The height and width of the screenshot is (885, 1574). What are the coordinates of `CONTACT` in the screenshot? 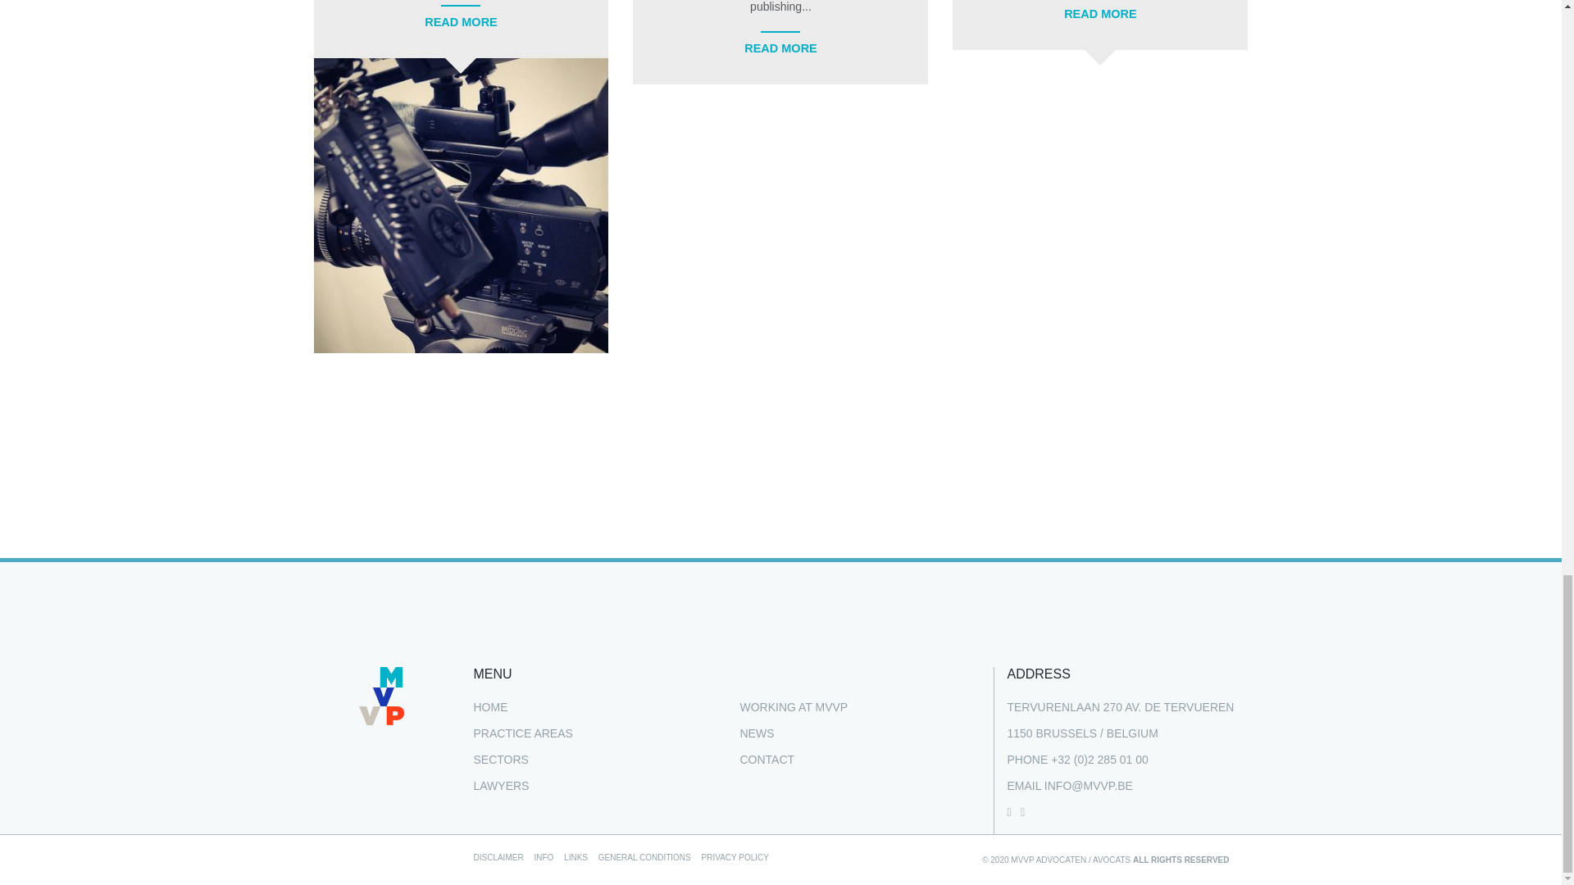 It's located at (767, 760).